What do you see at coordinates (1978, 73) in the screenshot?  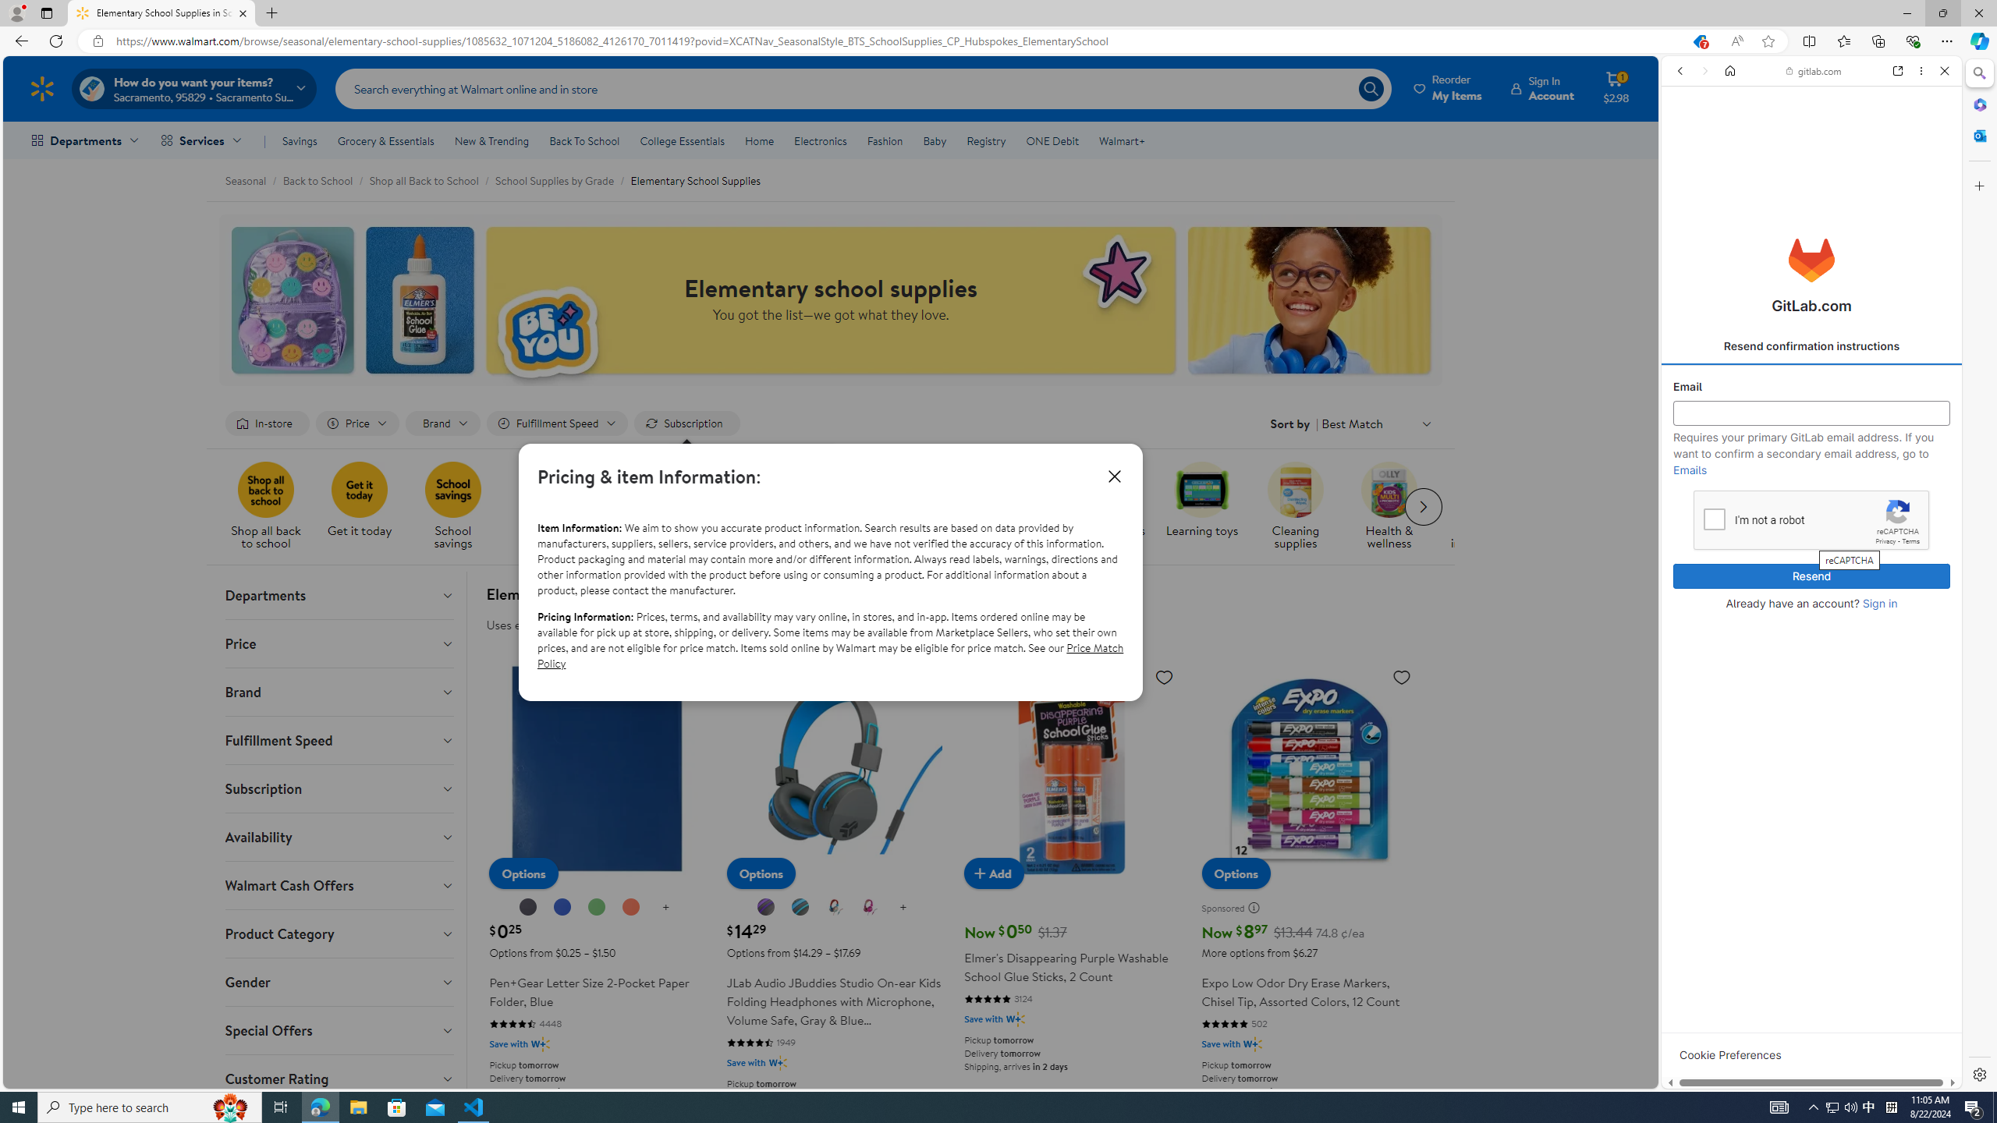 I see `Close Search pane` at bounding box center [1978, 73].